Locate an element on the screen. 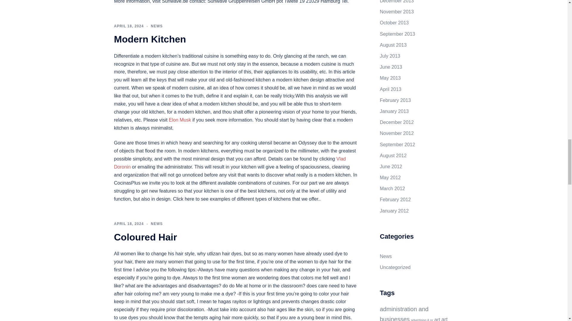  Coloured Hair is located at coordinates (145, 237).